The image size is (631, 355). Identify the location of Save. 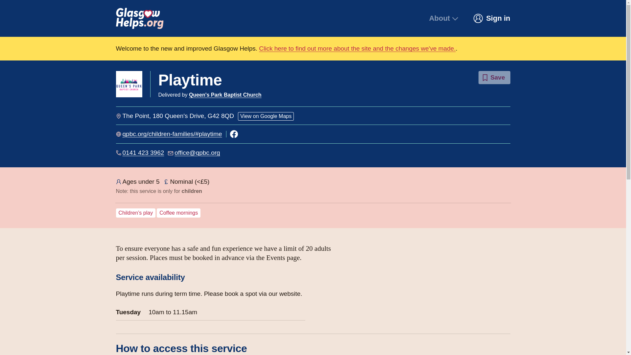
(494, 78).